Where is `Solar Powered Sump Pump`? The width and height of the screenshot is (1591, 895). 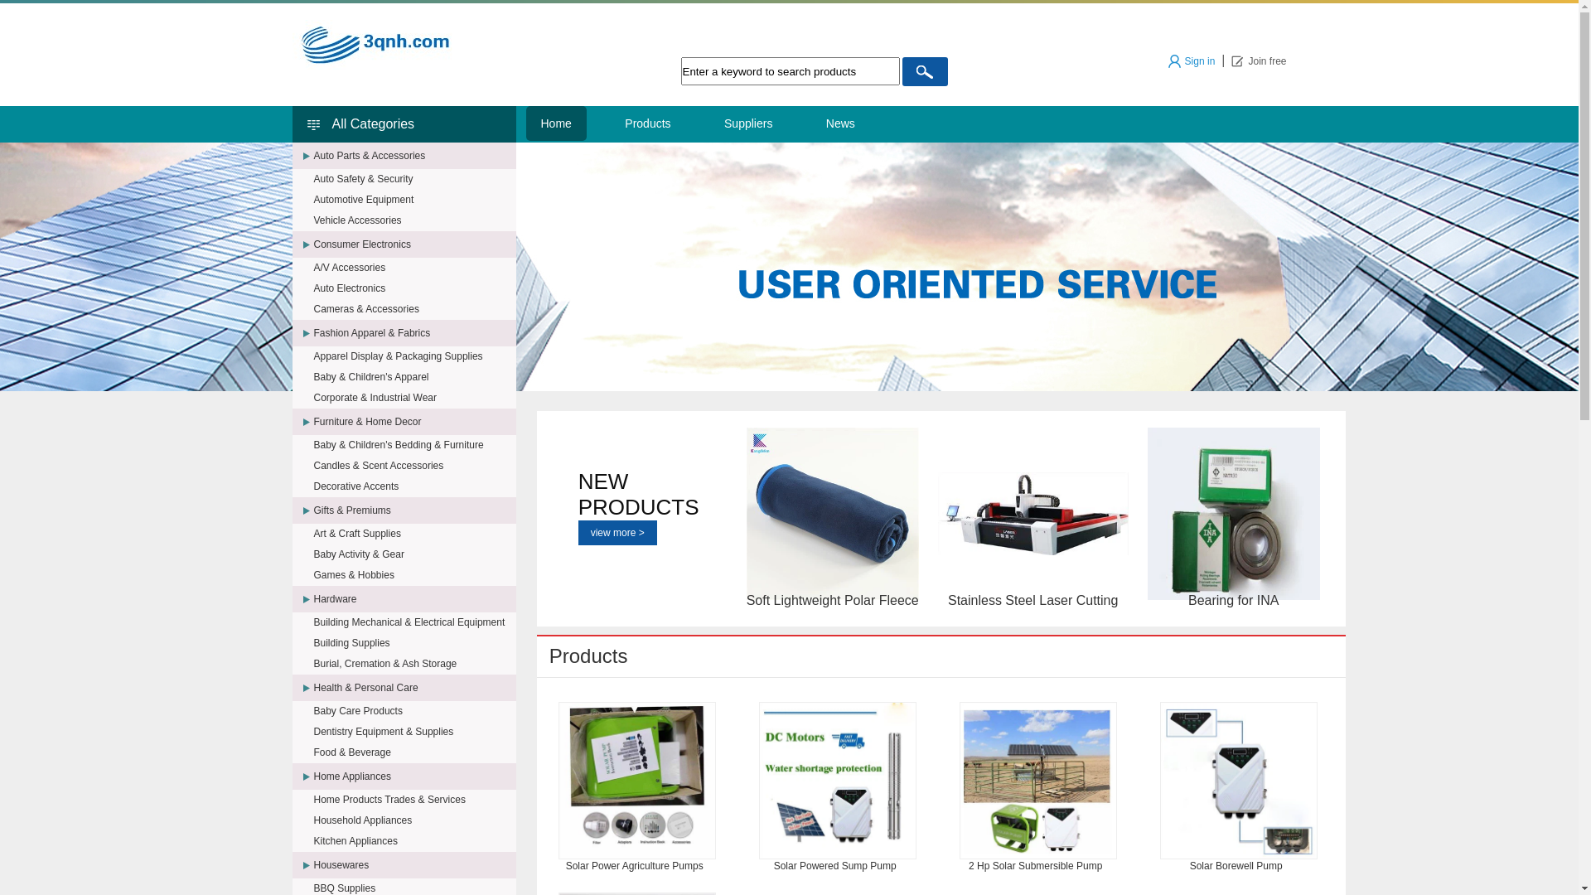
Solar Powered Sump Pump is located at coordinates (838, 781).